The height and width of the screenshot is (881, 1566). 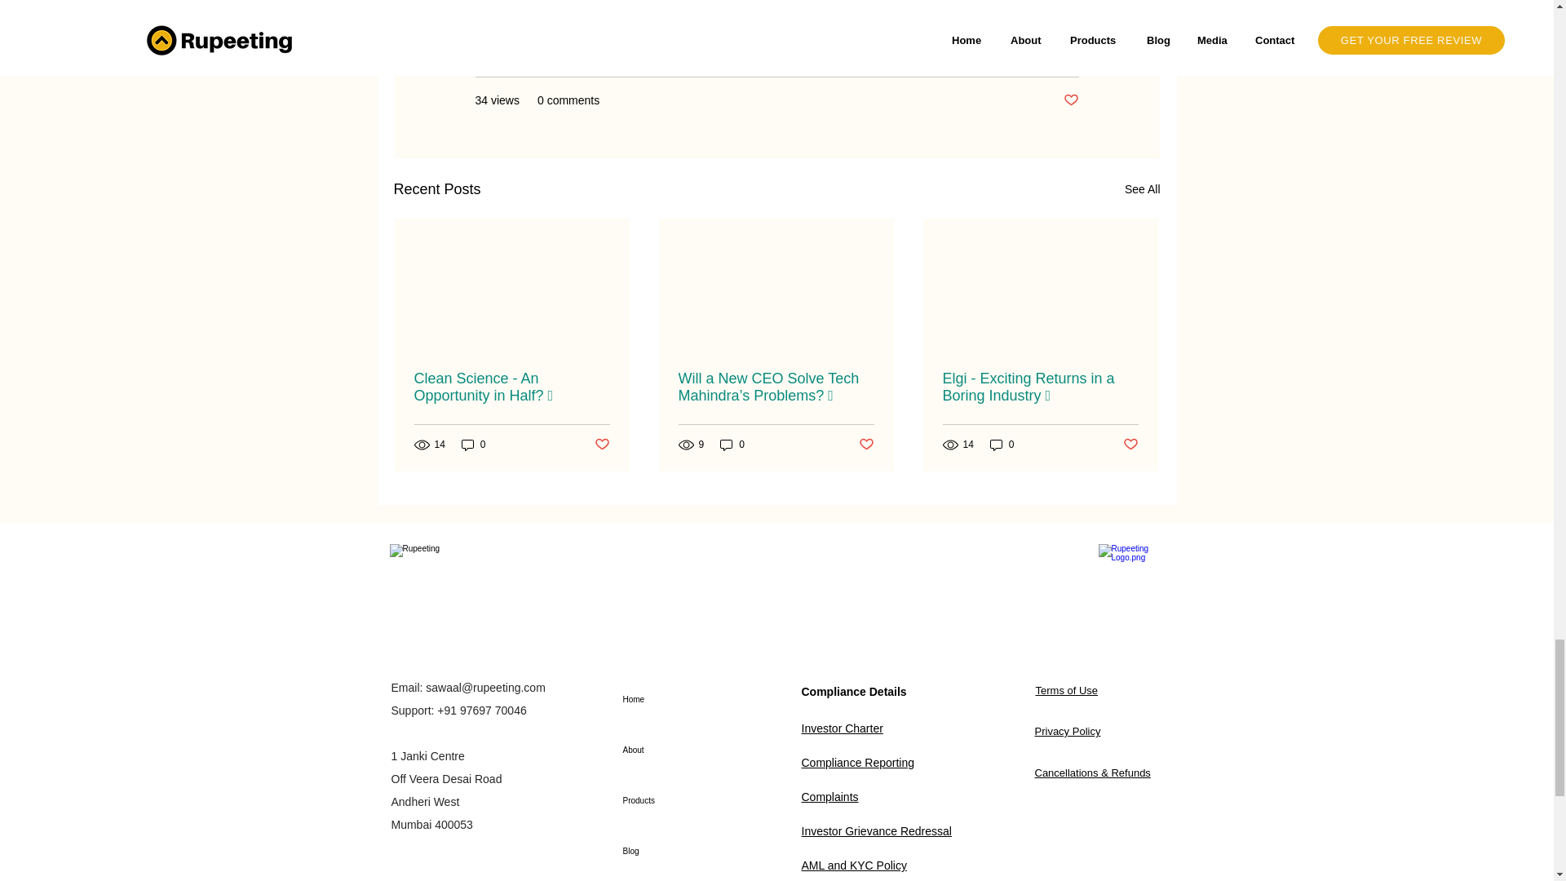 I want to click on 0, so click(x=473, y=445).